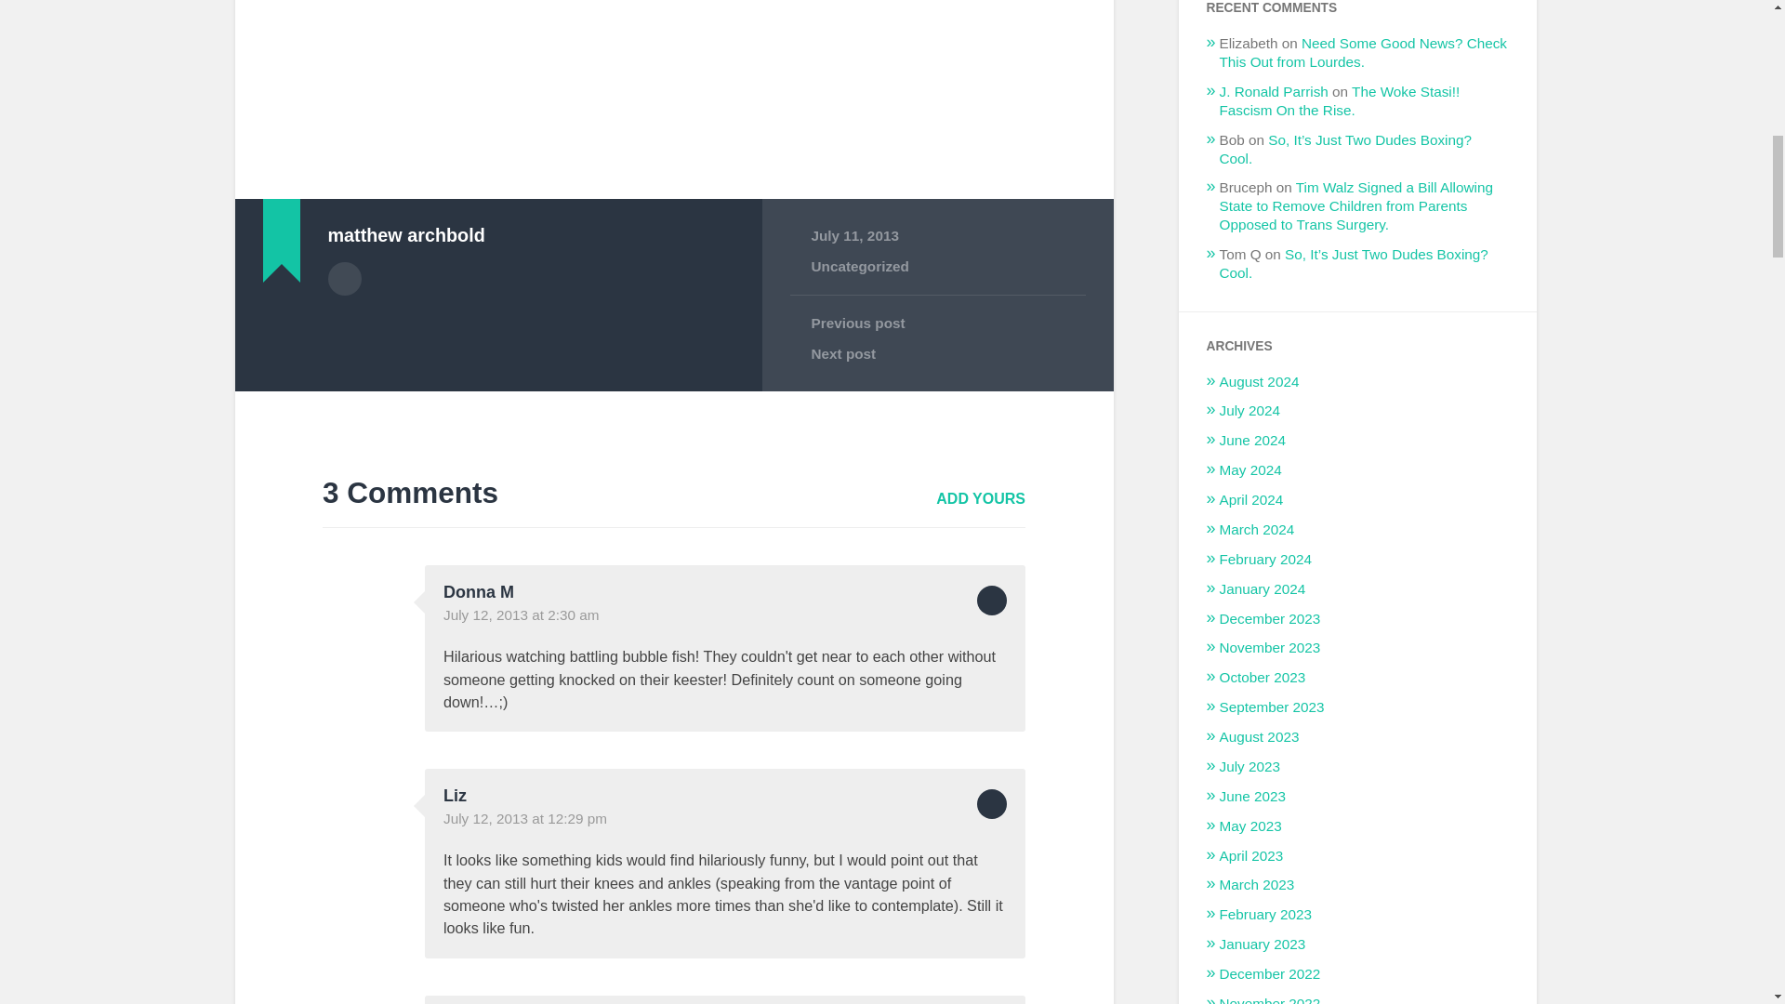 The height and width of the screenshot is (1004, 1785). Describe the element at coordinates (1274, 91) in the screenshot. I see `J. Ronald Parrish` at that location.